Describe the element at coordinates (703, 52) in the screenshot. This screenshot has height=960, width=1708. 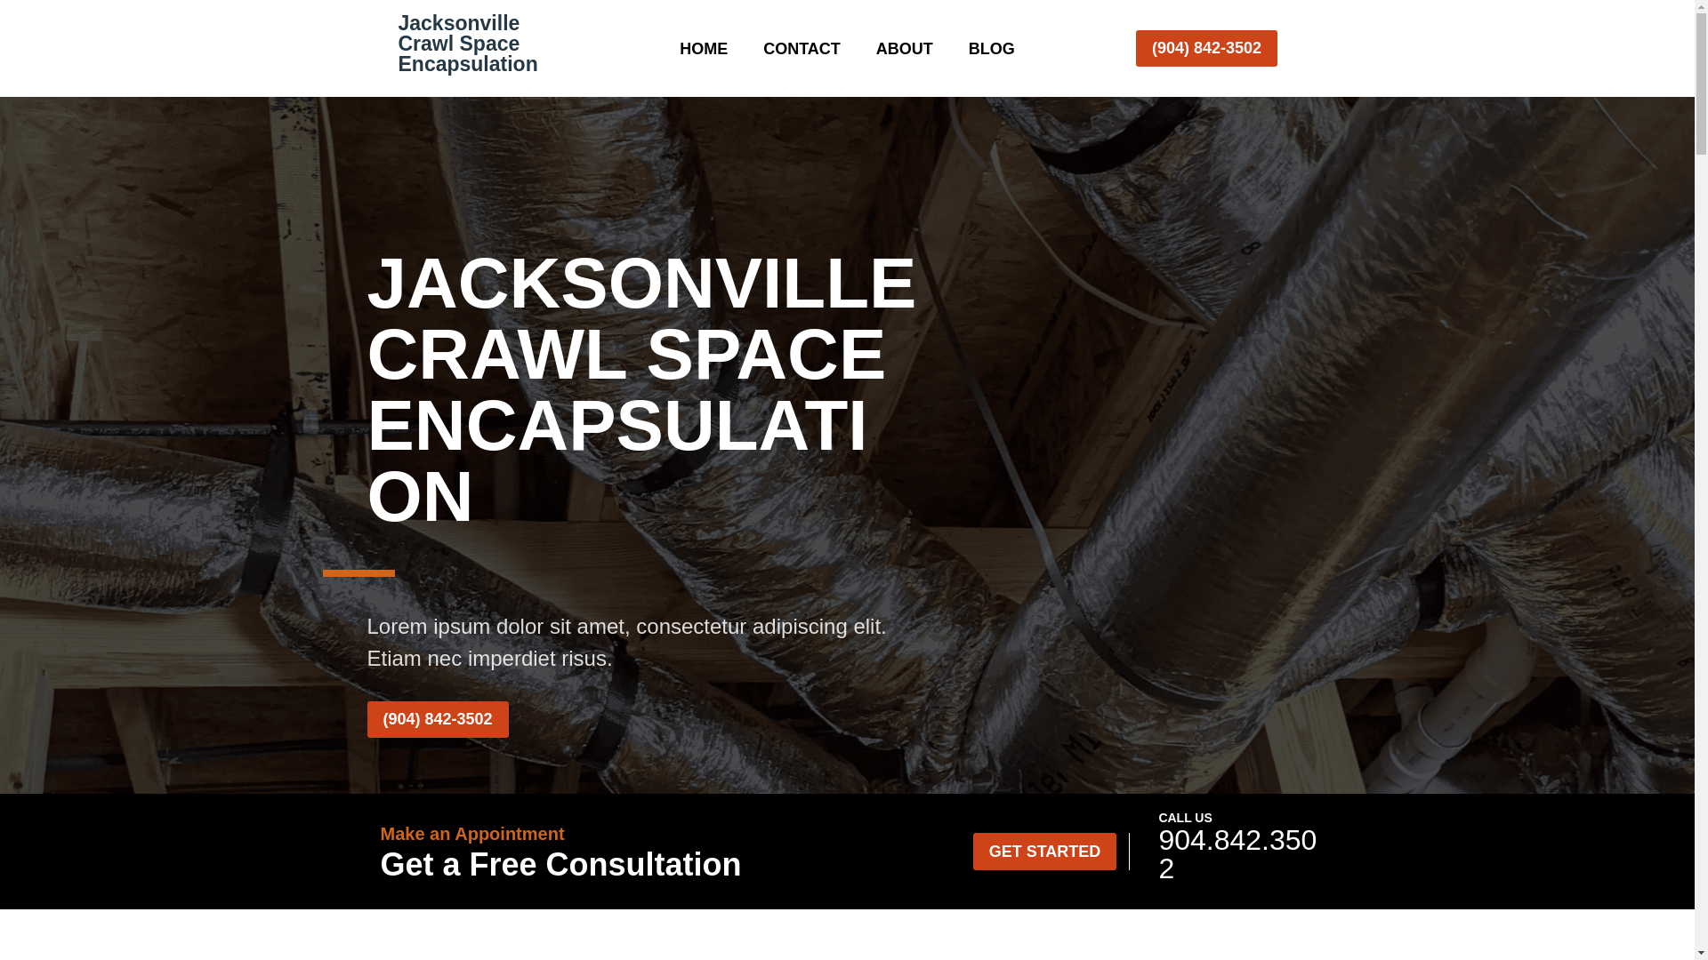
I see `HOME` at that location.